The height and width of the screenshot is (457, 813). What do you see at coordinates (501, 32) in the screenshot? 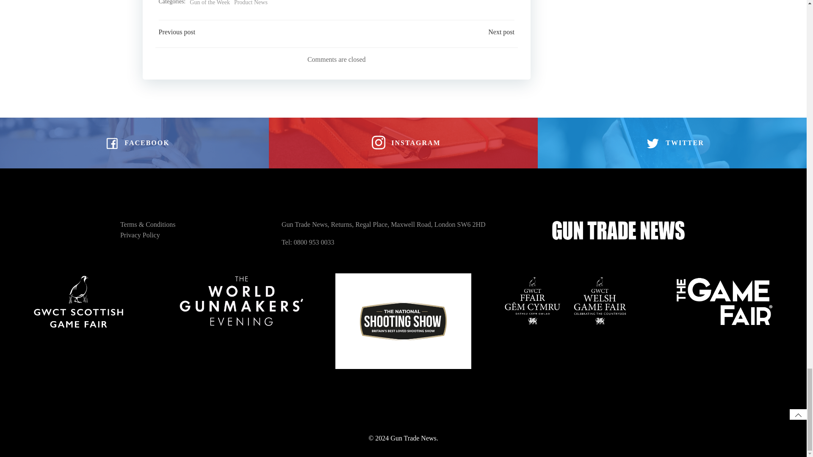
I see `Next post` at bounding box center [501, 32].